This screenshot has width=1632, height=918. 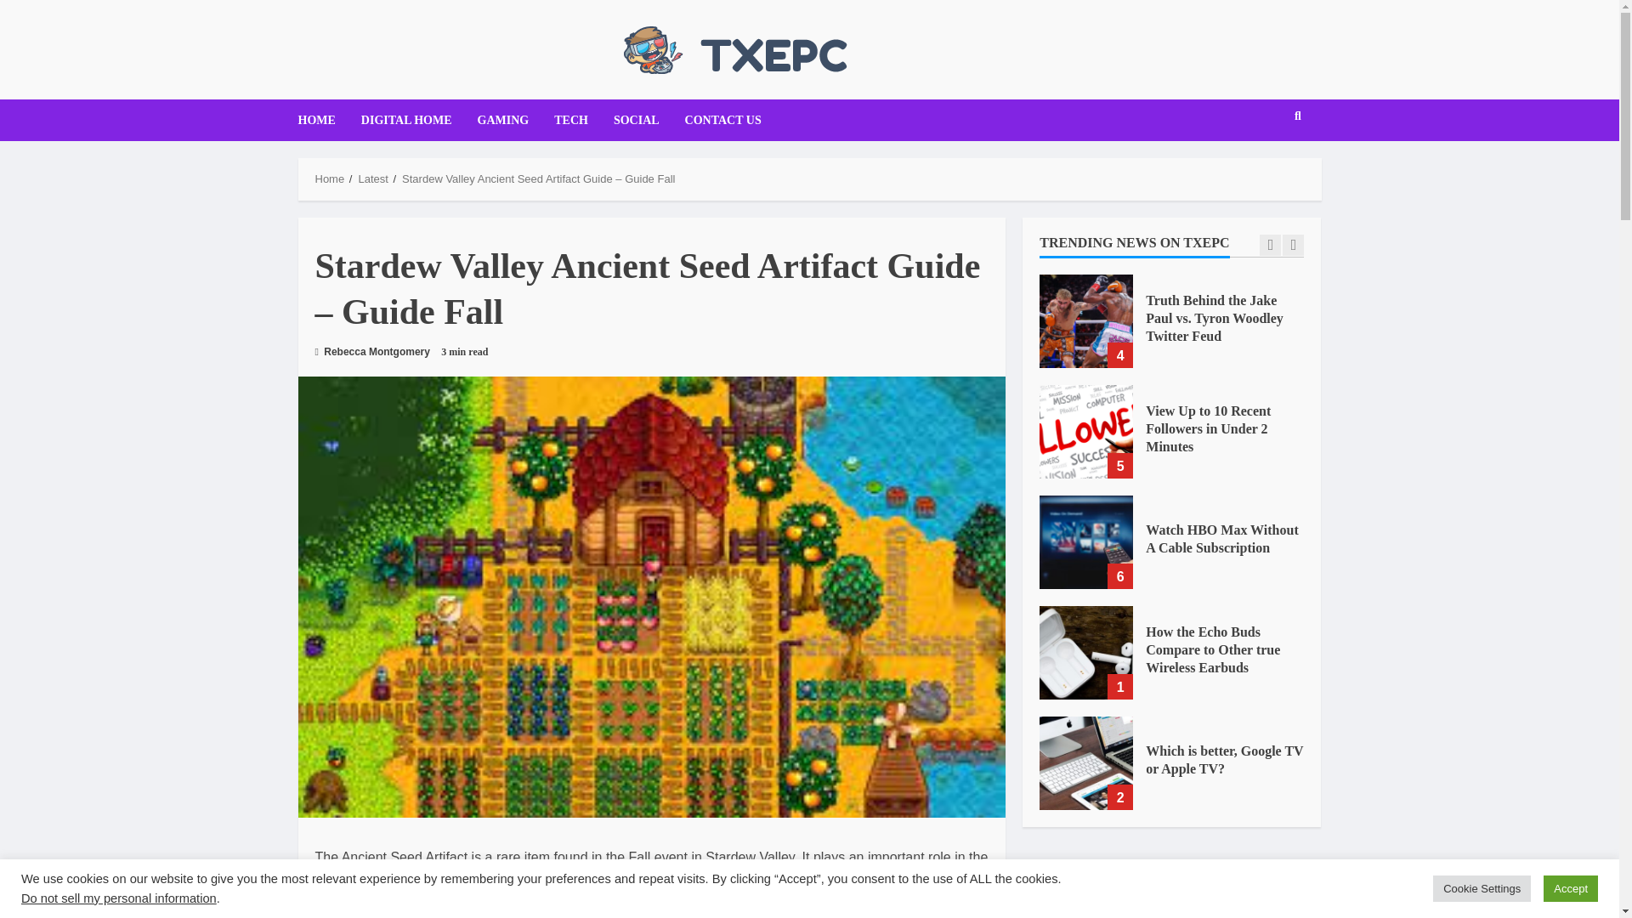 What do you see at coordinates (571, 120) in the screenshot?
I see `TECH` at bounding box center [571, 120].